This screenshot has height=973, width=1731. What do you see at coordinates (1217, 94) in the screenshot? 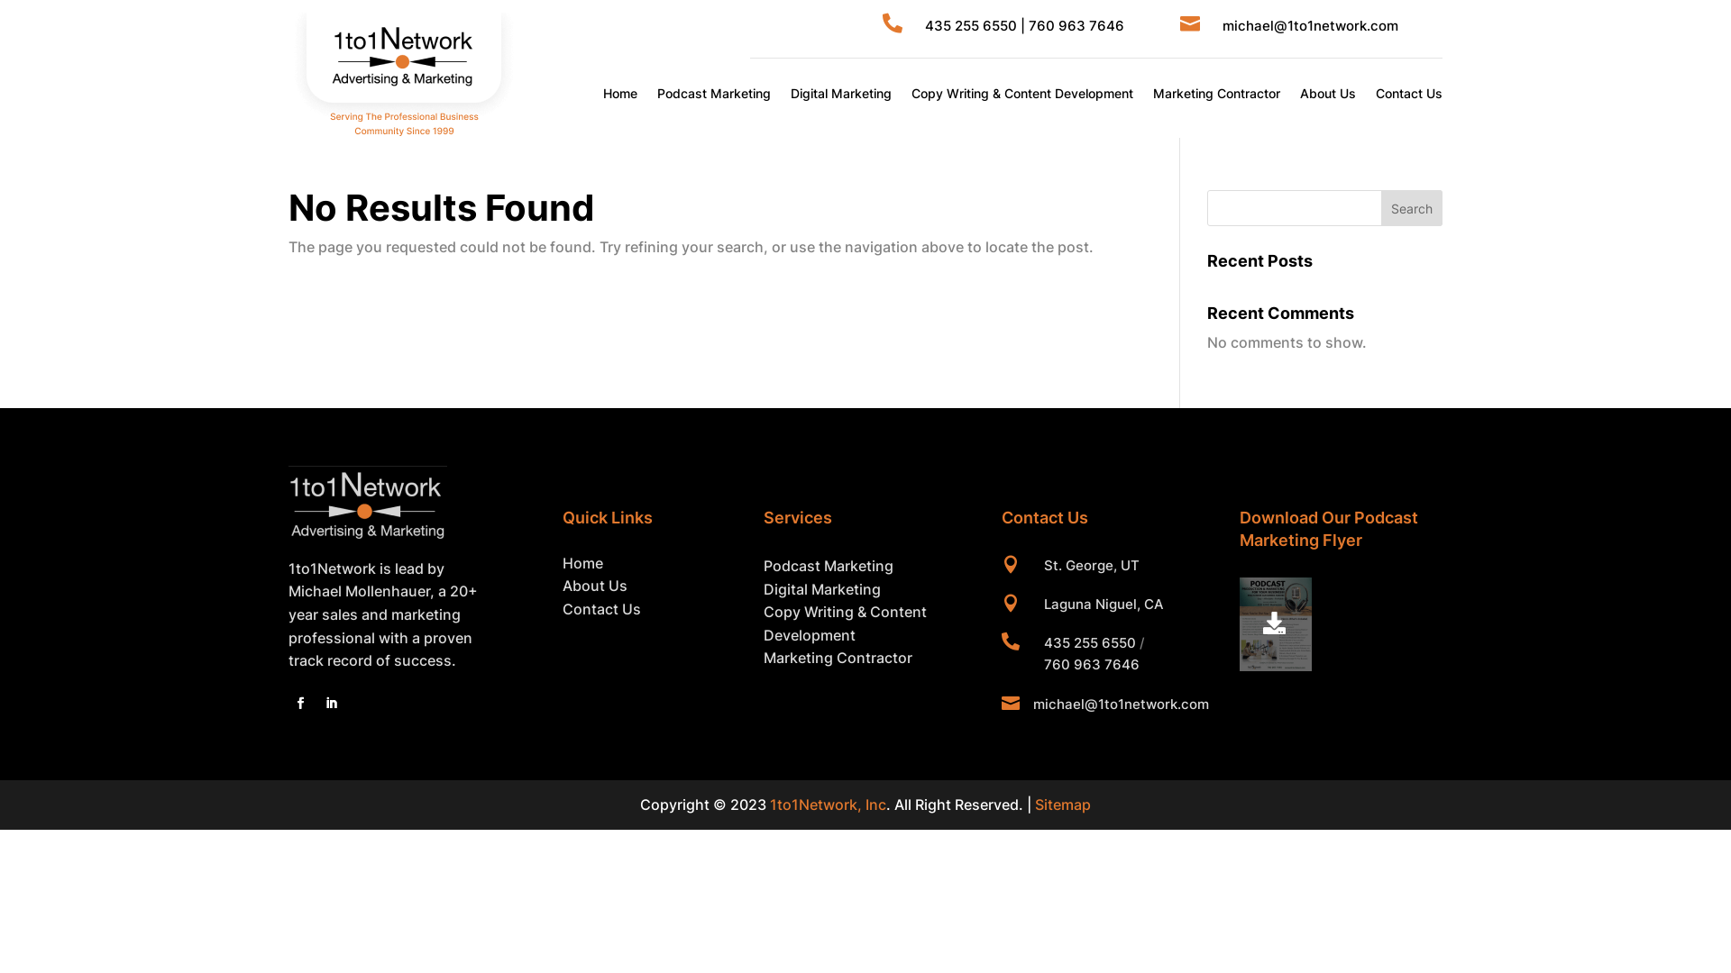
I see `Marketing Contractor` at bounding box center [1217, 94].